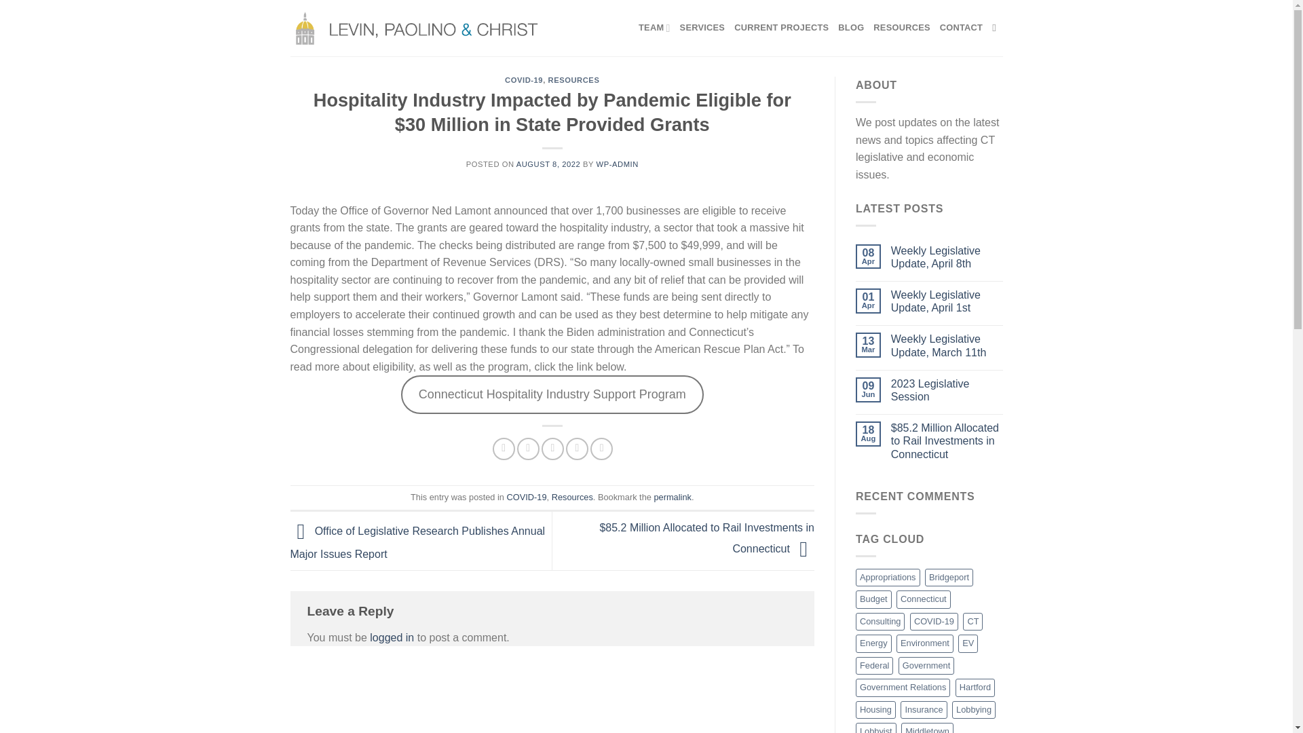  What do you see at coordinates (654, 27) in the screenshot?
I see `TEAM` at bounding box center [654, 27].